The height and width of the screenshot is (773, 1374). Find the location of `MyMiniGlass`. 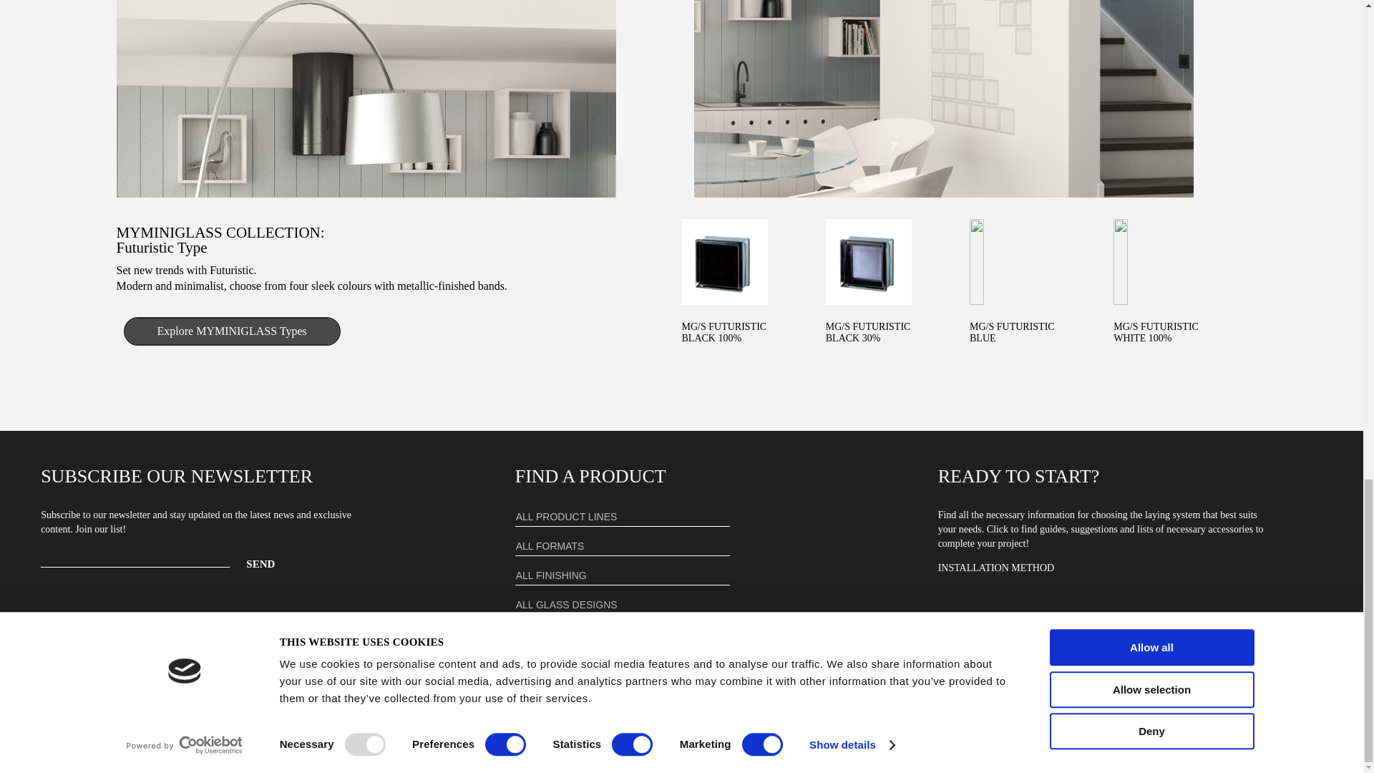

MyMiniGlass is located at coordinates (231, 331).